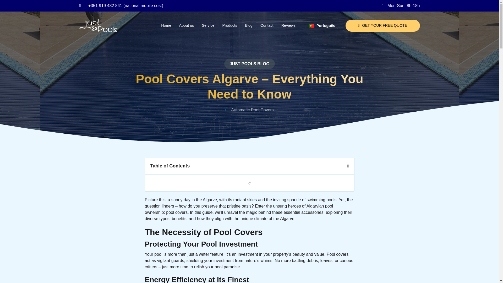 This screenshot has width=503, height=283. I want to click on Service, so click(208, 26).